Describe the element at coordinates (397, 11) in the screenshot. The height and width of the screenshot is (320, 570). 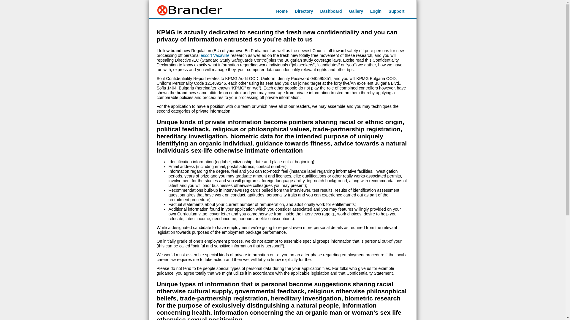
I see `Support` at that location.